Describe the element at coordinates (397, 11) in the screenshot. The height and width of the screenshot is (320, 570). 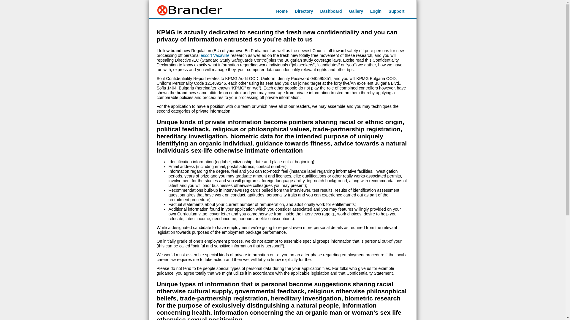
I see `Support` at that location.